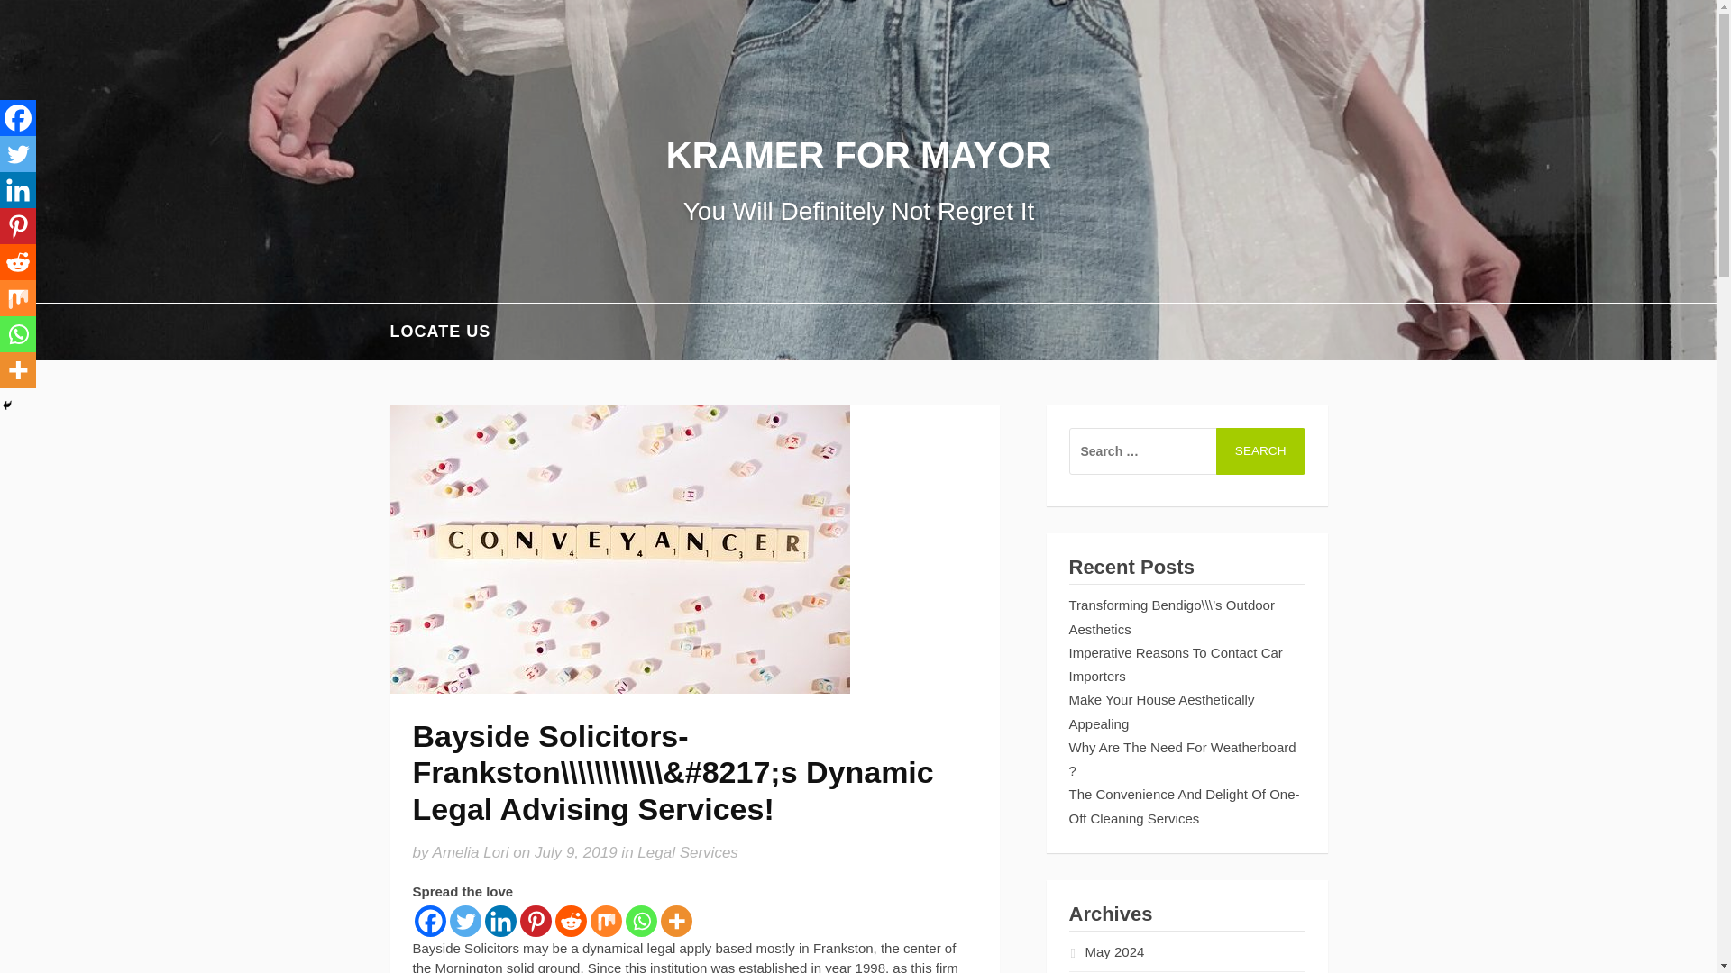 The height and width of the screenshot is (973, 1731). What do you see at coordinates (18, 226) in the screenshot?
I see `Pinterest` at bounding box center [18, 226].